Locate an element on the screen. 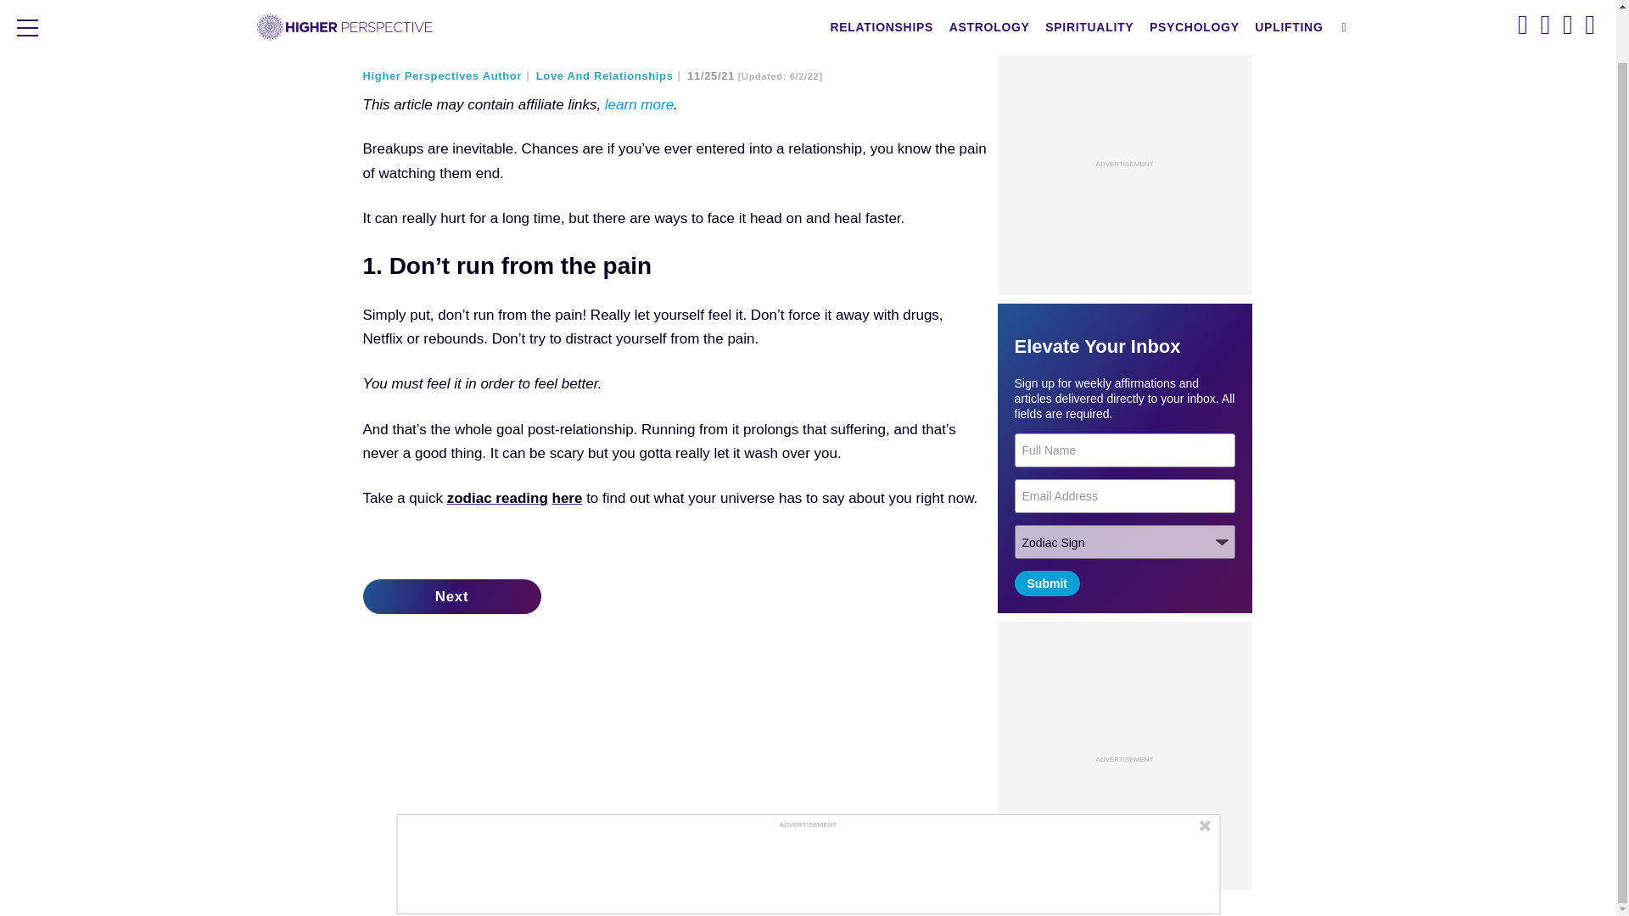 This screenshot has width=1629, height=916. here is located at coordinates (567, 498).